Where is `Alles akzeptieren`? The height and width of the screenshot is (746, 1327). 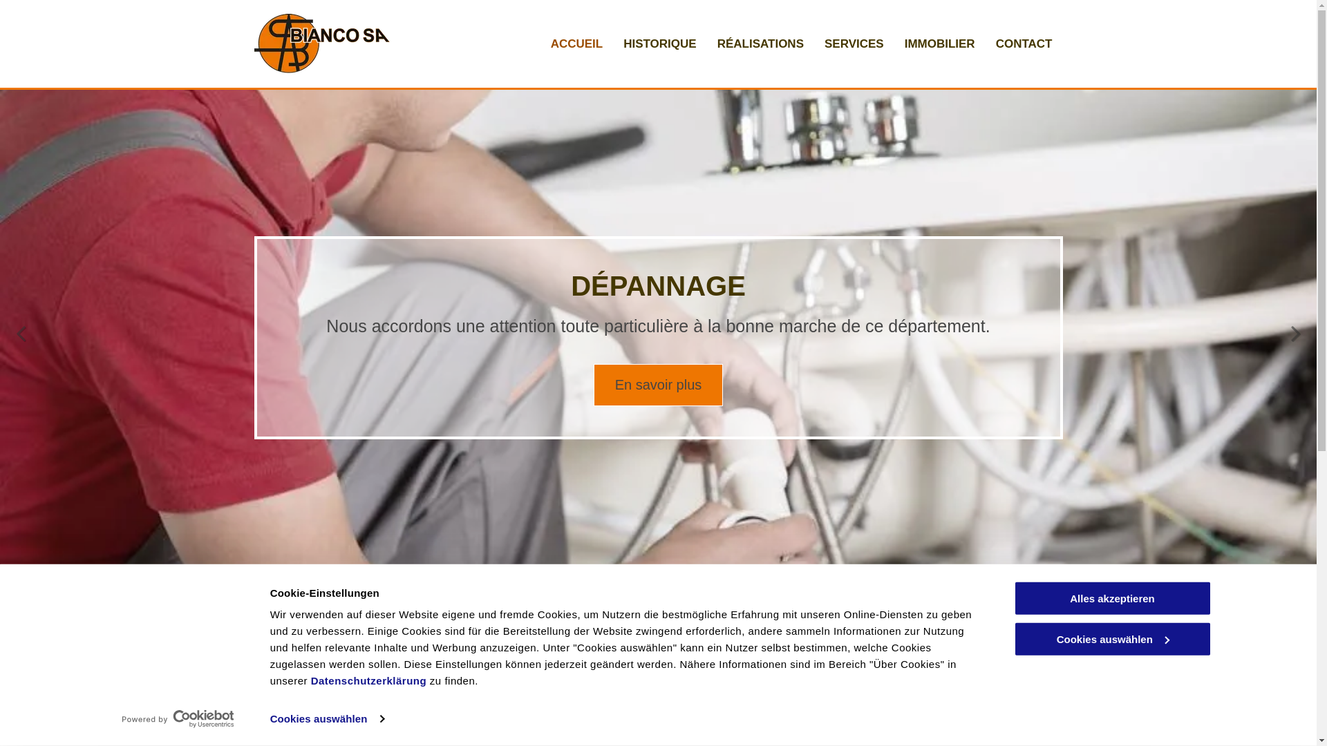 Alles akzeptieren is located at coordinates (1112, 598).